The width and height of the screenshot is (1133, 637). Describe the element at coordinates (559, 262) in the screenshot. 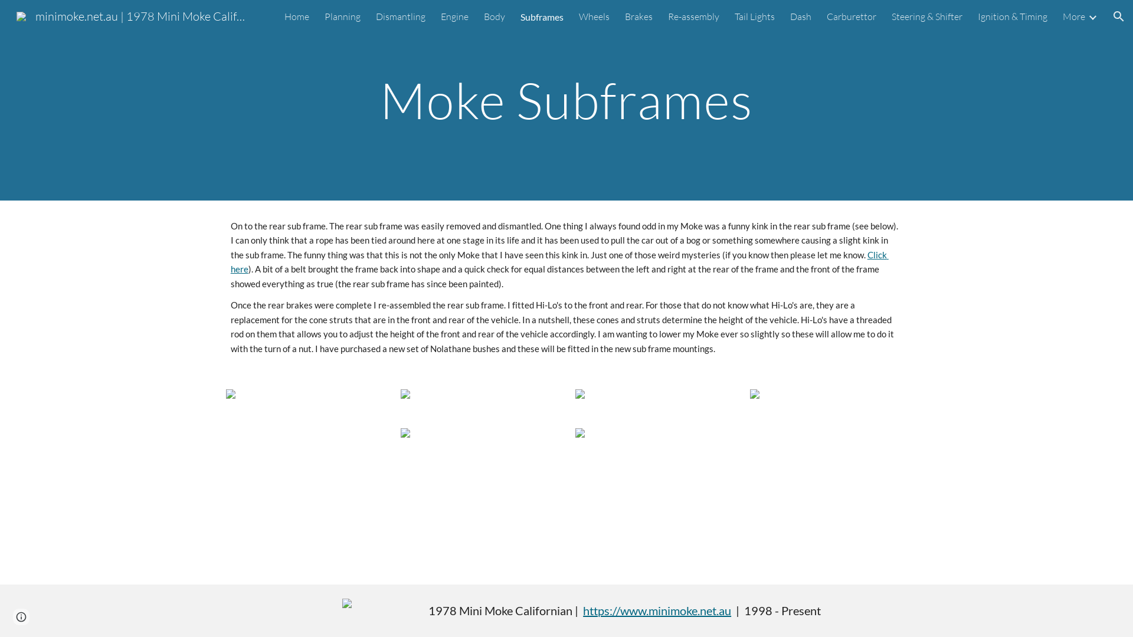

I see `Click here` at that location.